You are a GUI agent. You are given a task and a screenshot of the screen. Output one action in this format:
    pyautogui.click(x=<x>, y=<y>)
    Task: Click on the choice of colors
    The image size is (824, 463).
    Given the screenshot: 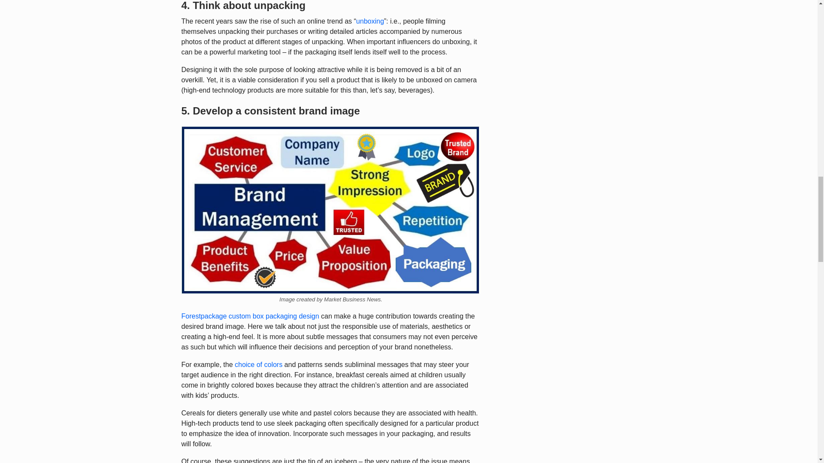 What is the action you would take?
    pyautogui.click(x=258, y=364)
    